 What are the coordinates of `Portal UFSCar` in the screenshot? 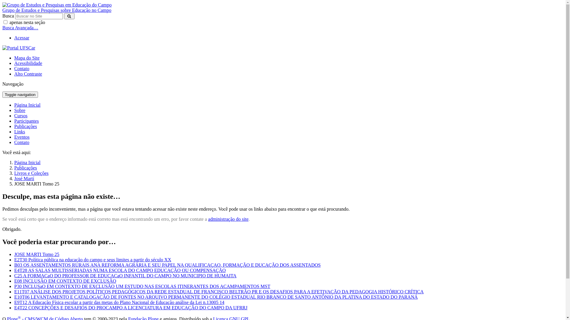 It's located at (19, 48).